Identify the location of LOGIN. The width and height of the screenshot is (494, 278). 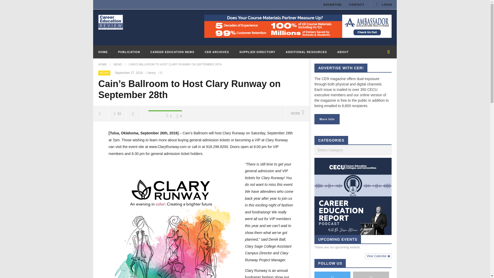
(383, 5).